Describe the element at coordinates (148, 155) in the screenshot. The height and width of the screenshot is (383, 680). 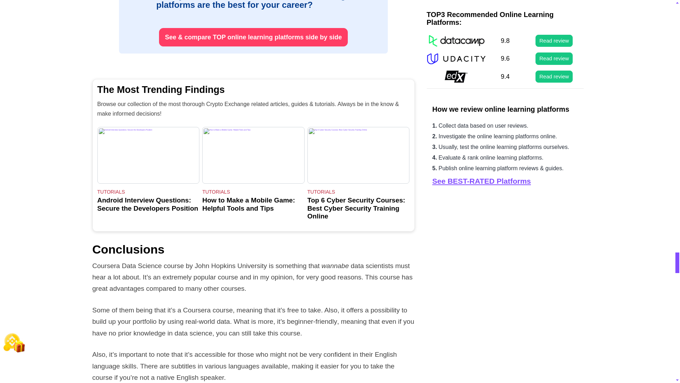
I see `Android Interview Questions: Secure the Developers Position` at that location.